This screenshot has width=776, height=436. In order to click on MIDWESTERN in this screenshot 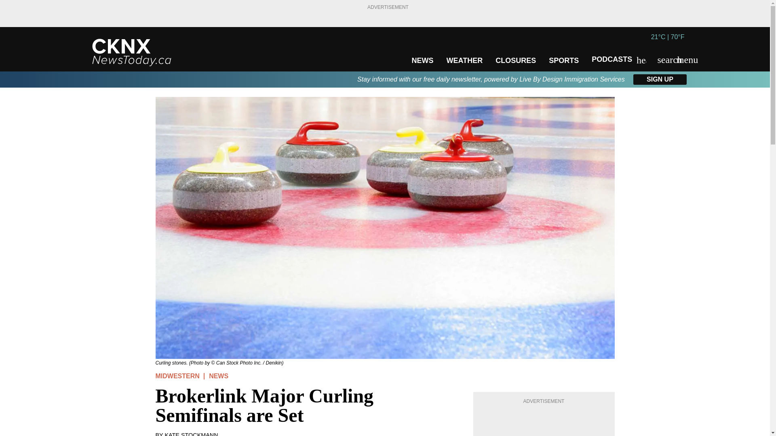, I will do `click(177, 376)`.